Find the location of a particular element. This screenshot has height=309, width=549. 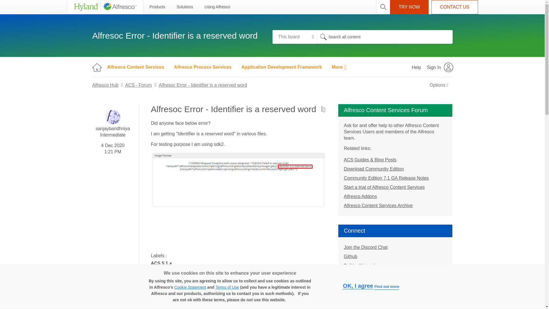

Show option menu is located at coordinates (321, 109).